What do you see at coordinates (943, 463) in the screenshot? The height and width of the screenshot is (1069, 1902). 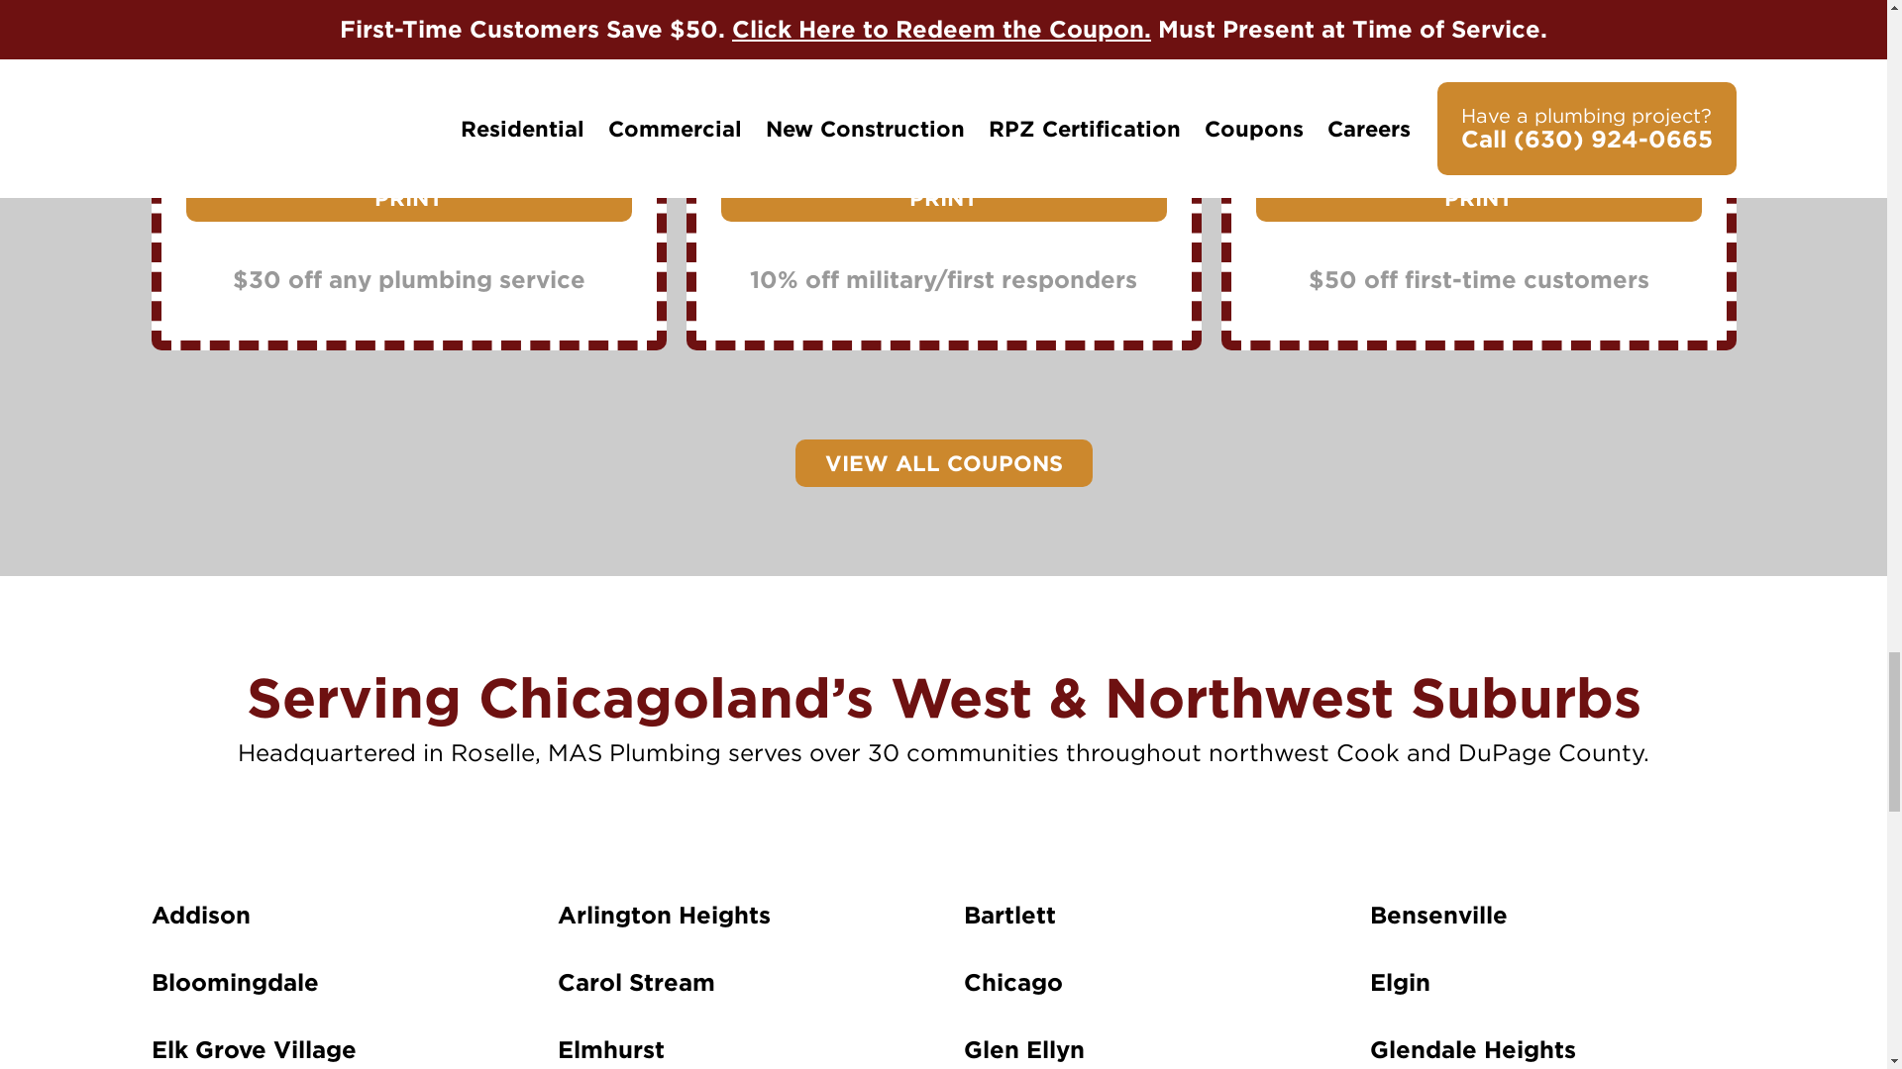 I see `VIEW ALL COUPONS` at bounding box center [943, 463].